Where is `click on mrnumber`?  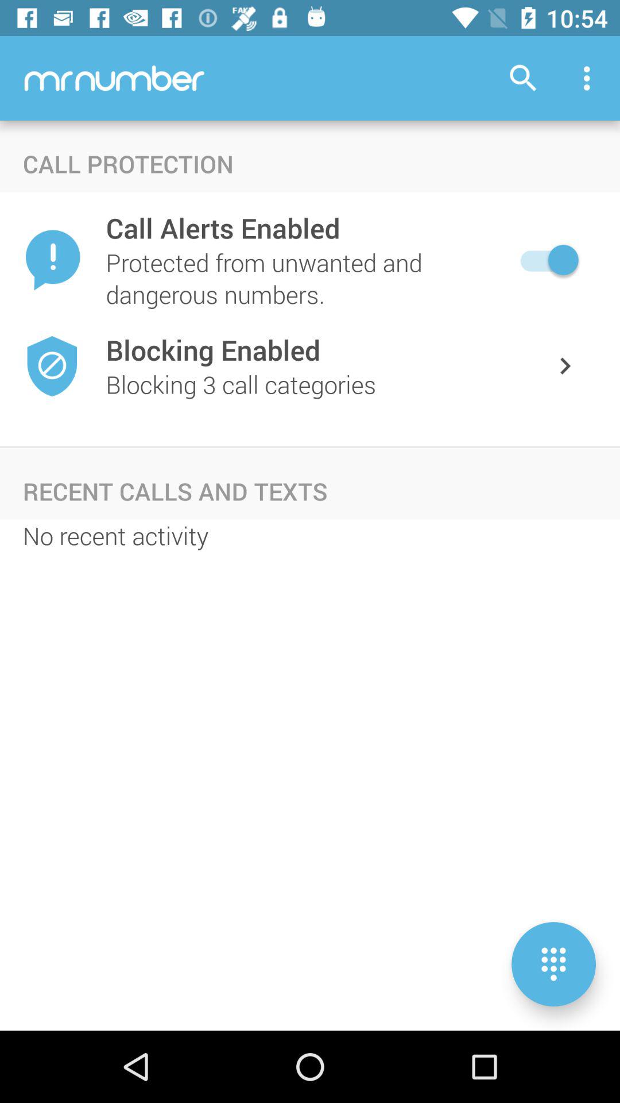 click on mrnumber is located at coordinates (115, 78).